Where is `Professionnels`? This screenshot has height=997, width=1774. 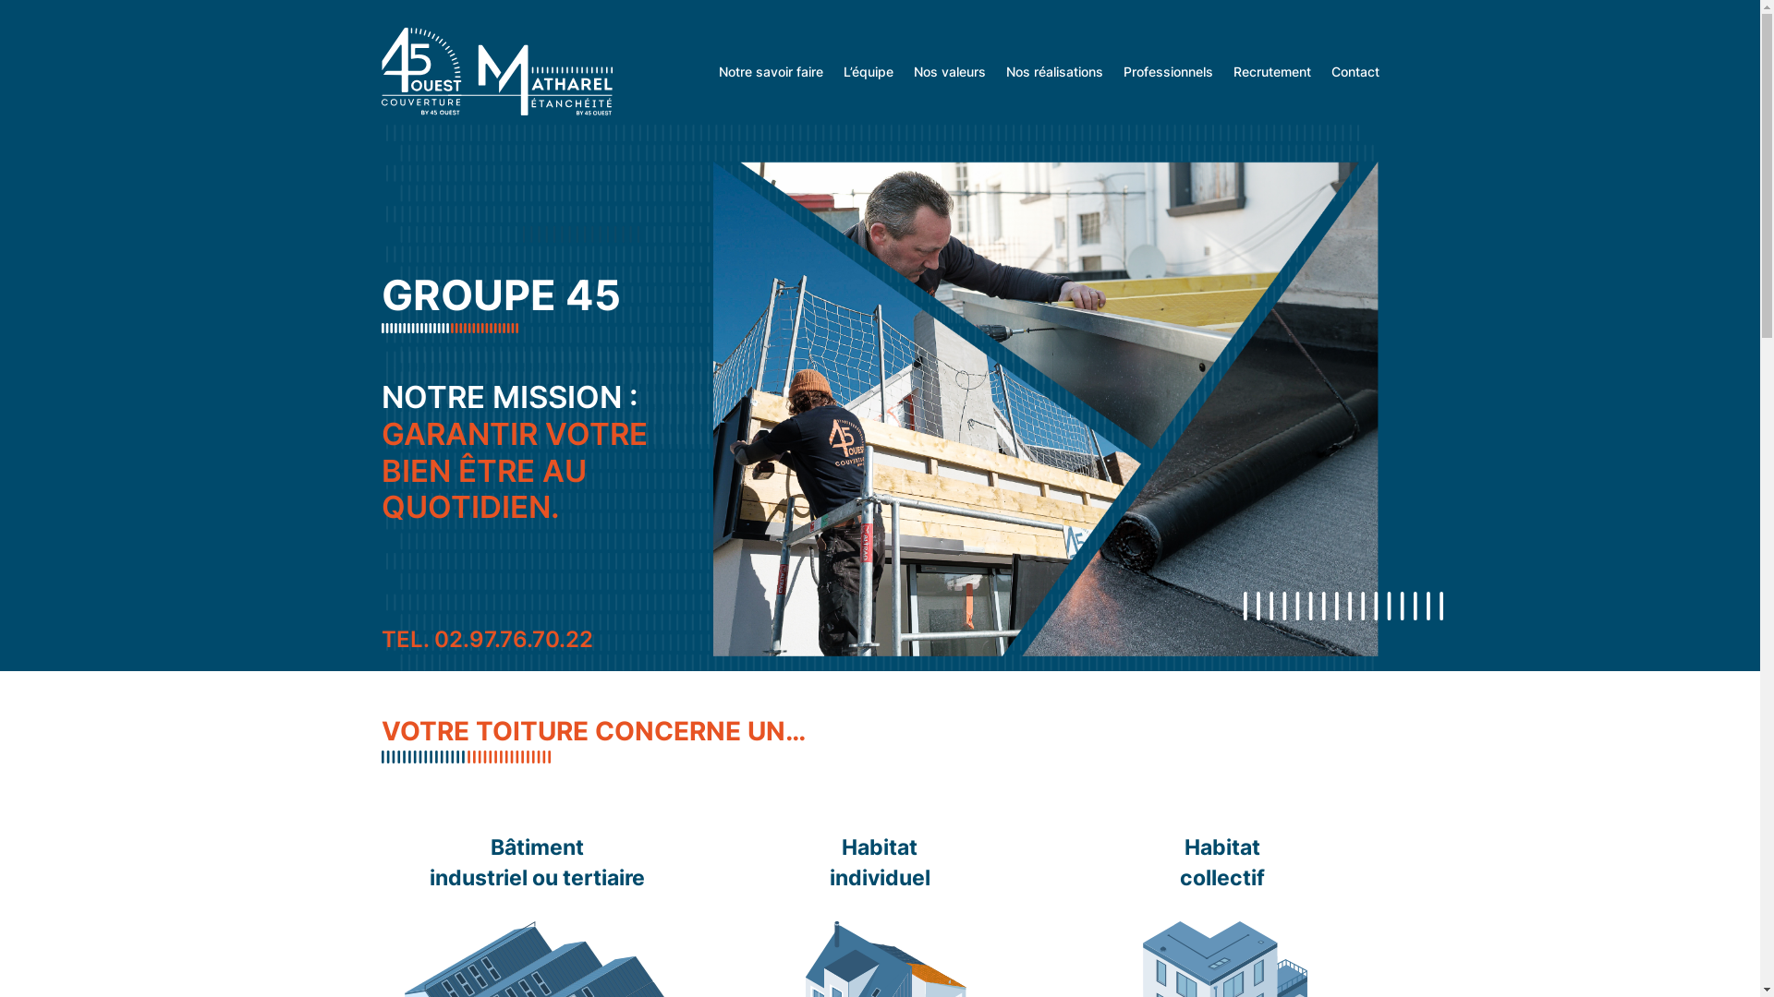 Professionnels is located at coordinates (1168, 72).